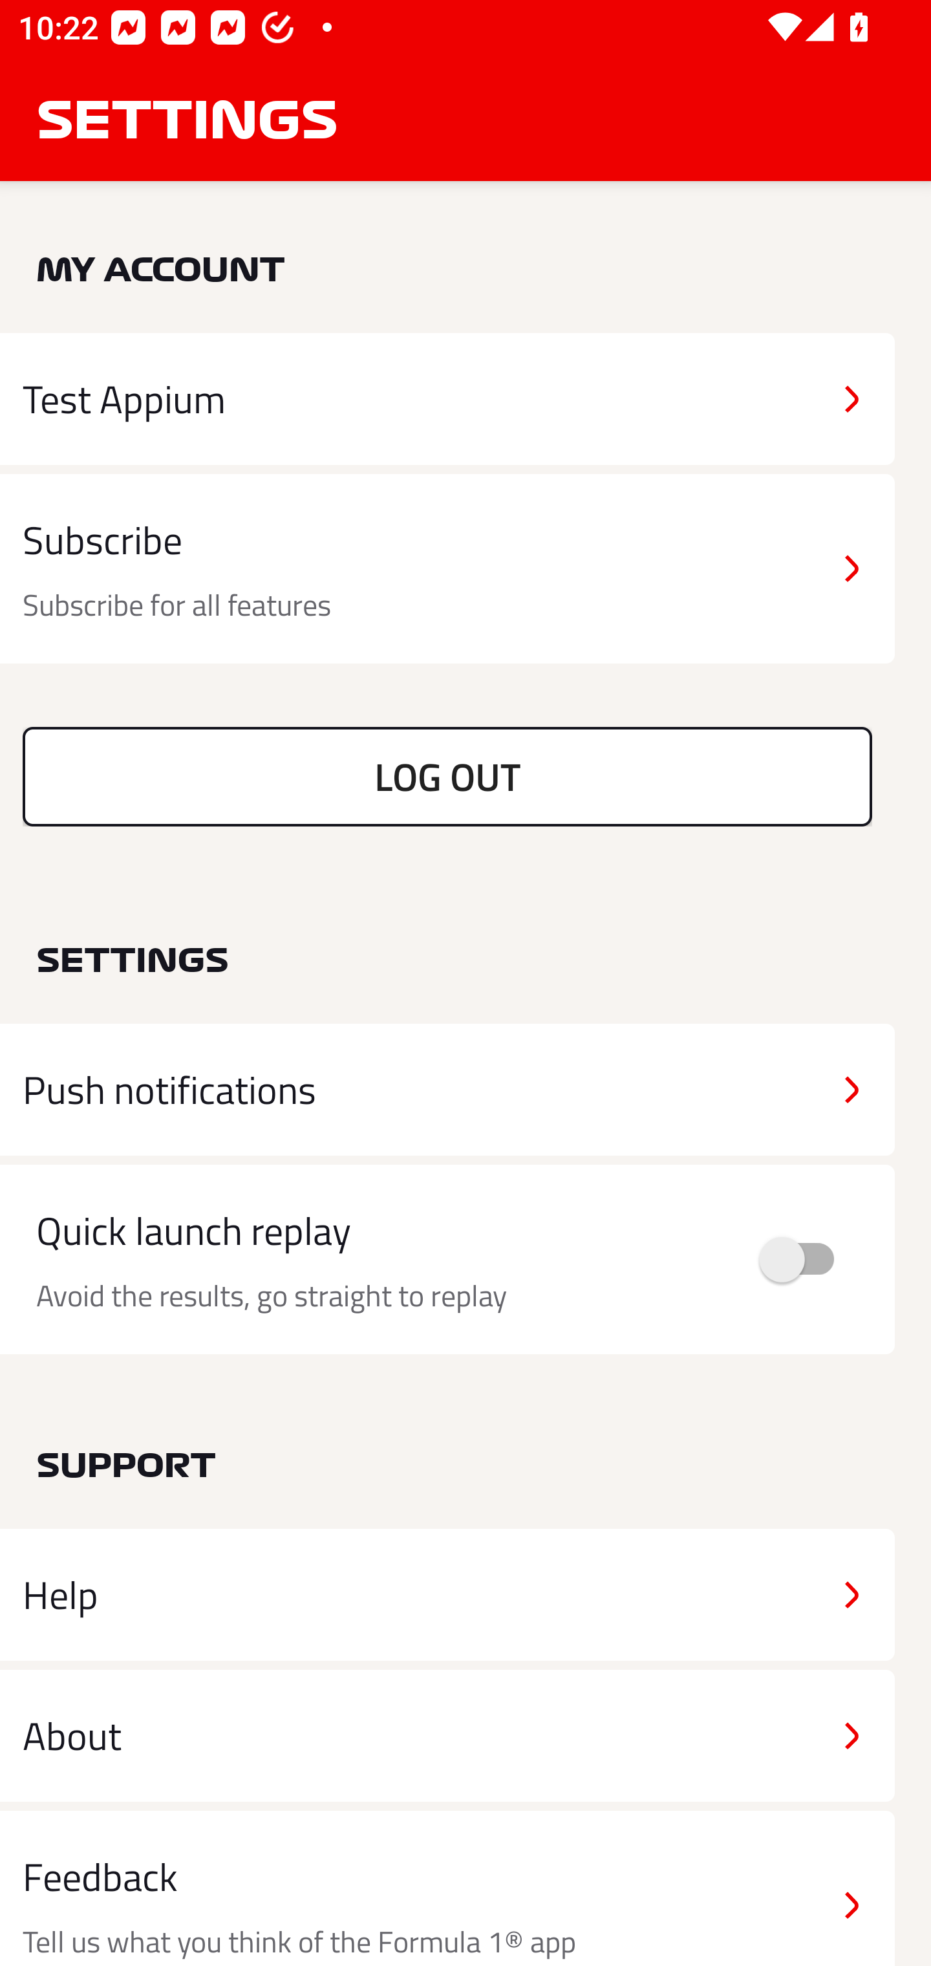 The image size is (931, 1966). I want to click on Subscribe Subscribe for all features, so click(447, 569).